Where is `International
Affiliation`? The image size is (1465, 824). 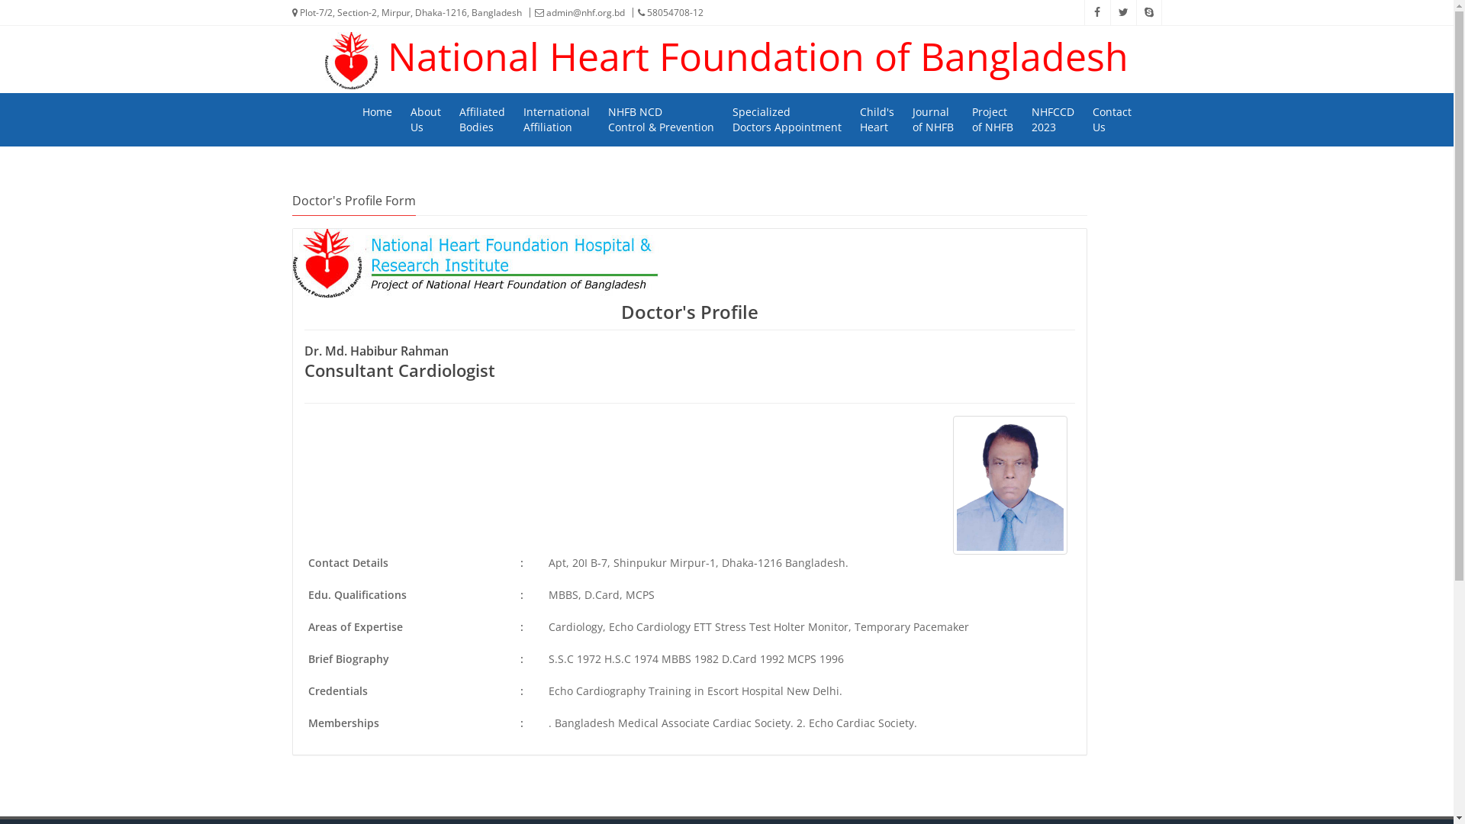
International
Affiliation is located at coordinates (555, 120).